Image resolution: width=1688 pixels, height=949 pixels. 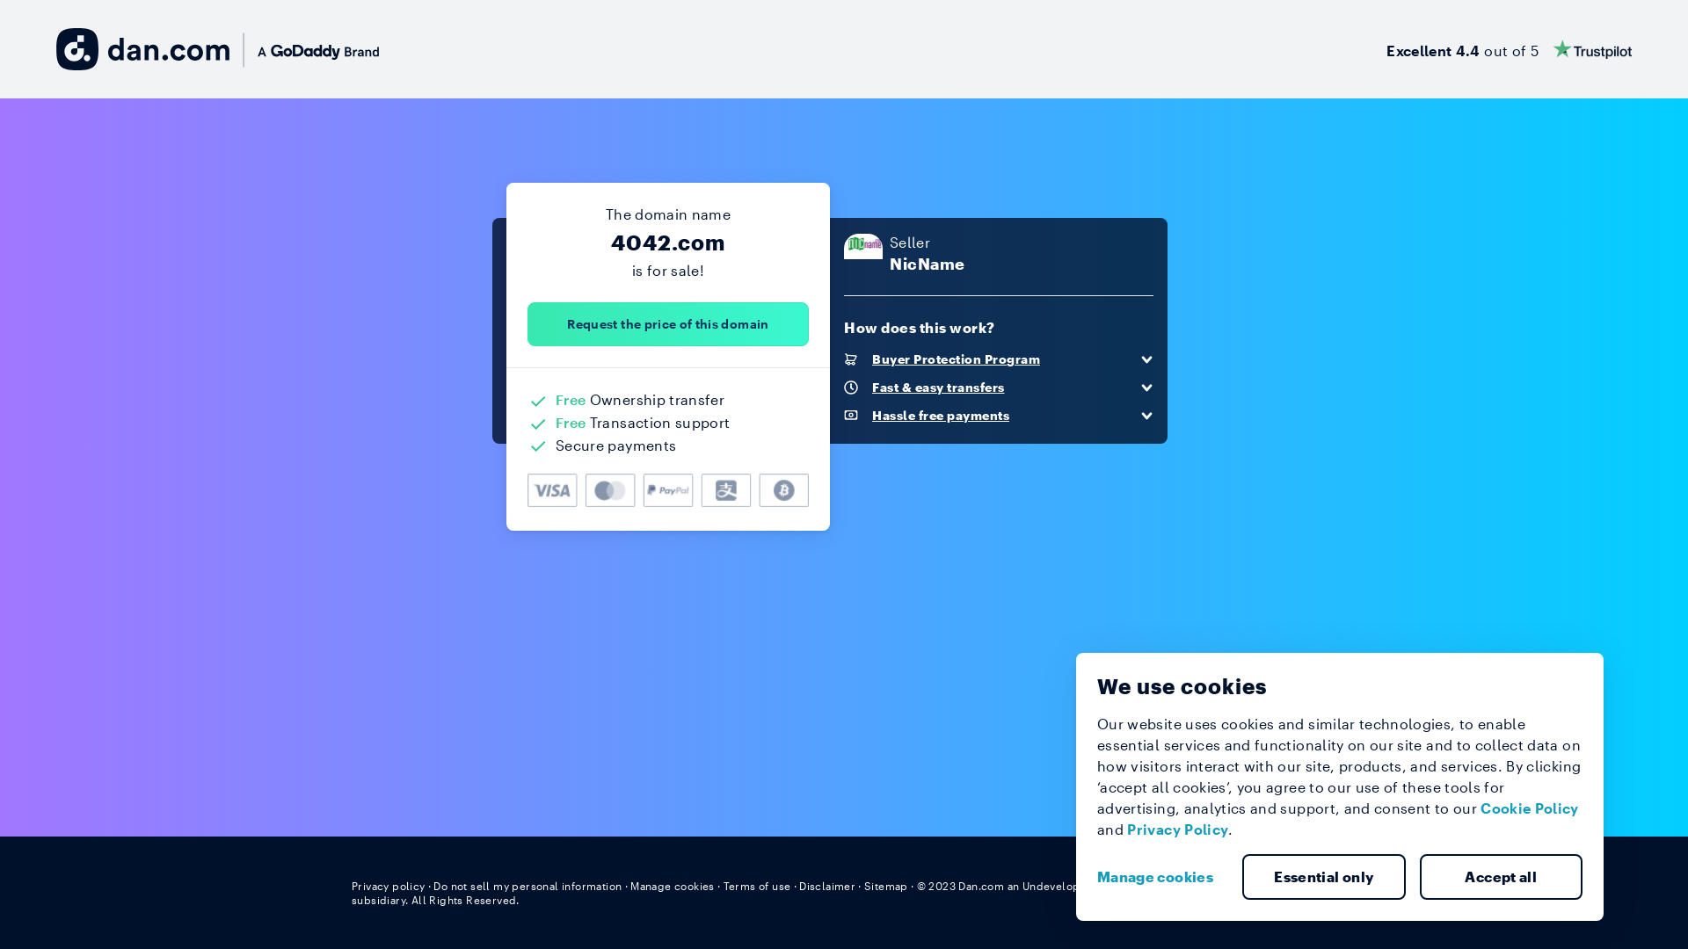 What do you see at coordinates (758, 886) in the screenshot?
I see `Terms of use` at bounding box center [758, 886].